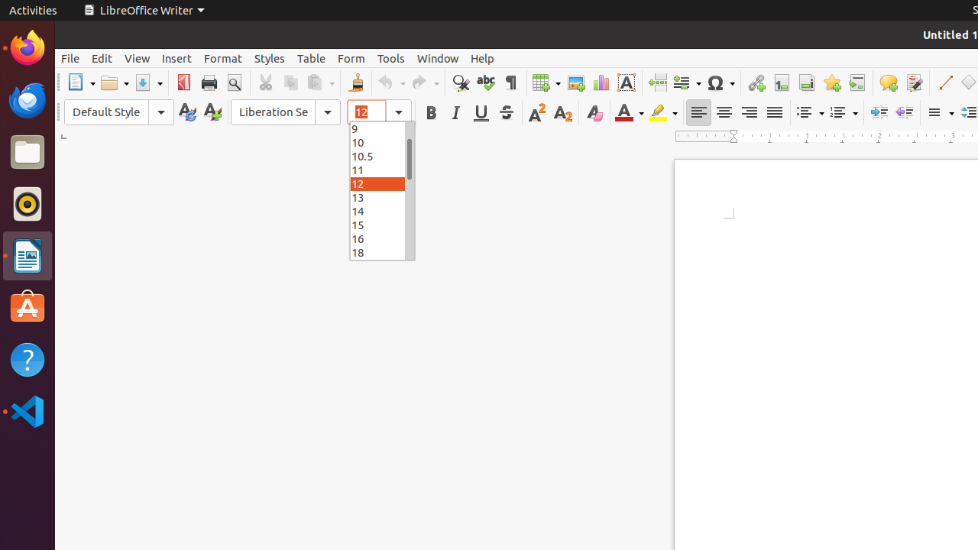  Describe the element at coordinates (844, 113) in the screenshot. I see `Numbering` at that location.